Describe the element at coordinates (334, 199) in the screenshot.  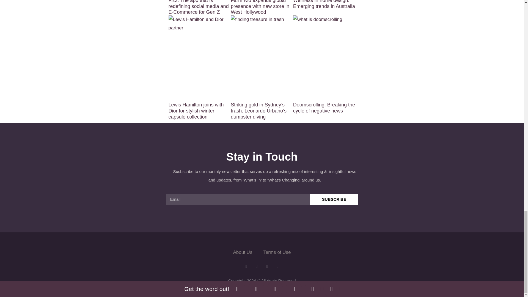
I see `SUBSCRIBE` at that location.